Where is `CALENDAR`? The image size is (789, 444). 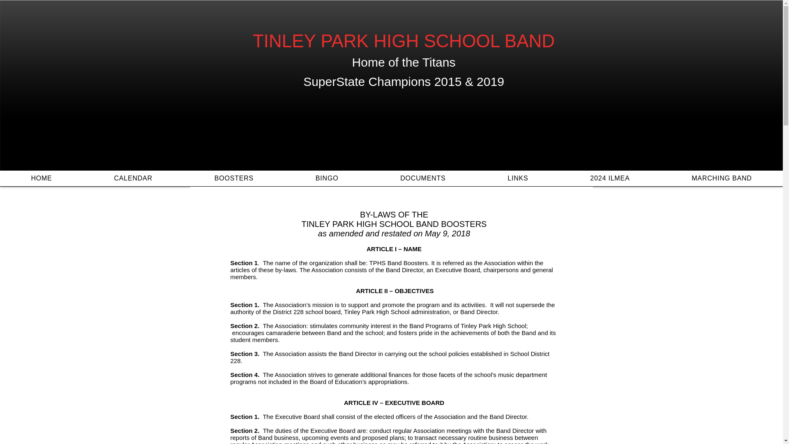
CALENDAR is located at coordinates (133, 178).